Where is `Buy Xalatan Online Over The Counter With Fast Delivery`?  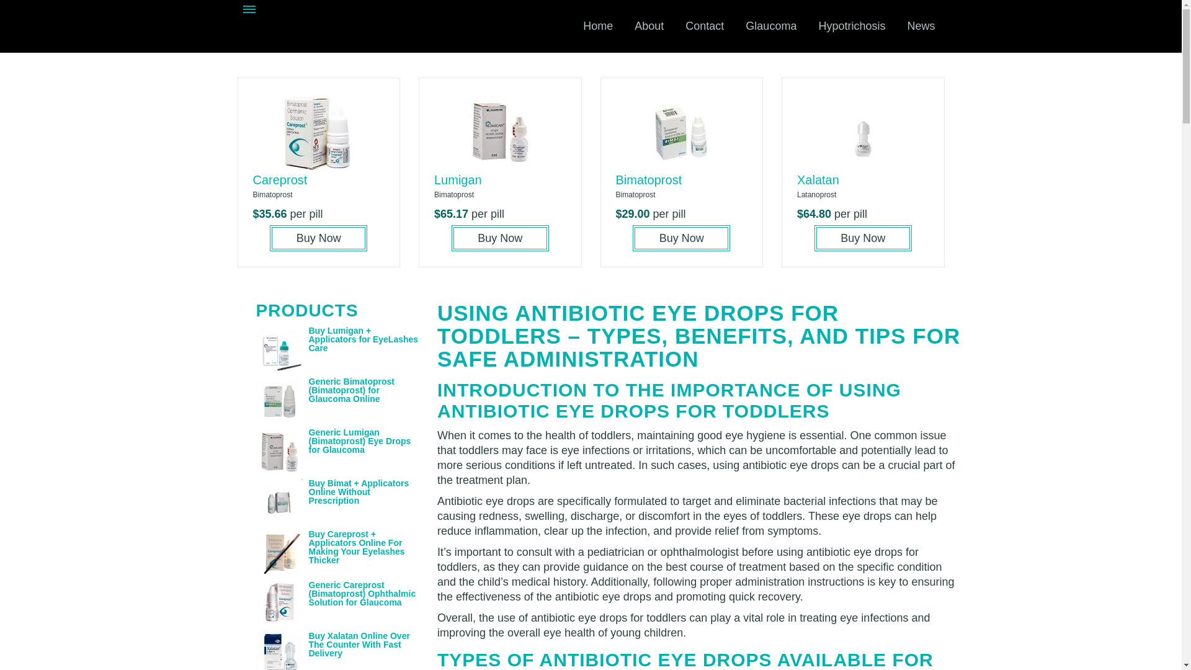 Buy Xalatan Online Over The Counter With Fast Delivery is located at coordinates (359, 644).